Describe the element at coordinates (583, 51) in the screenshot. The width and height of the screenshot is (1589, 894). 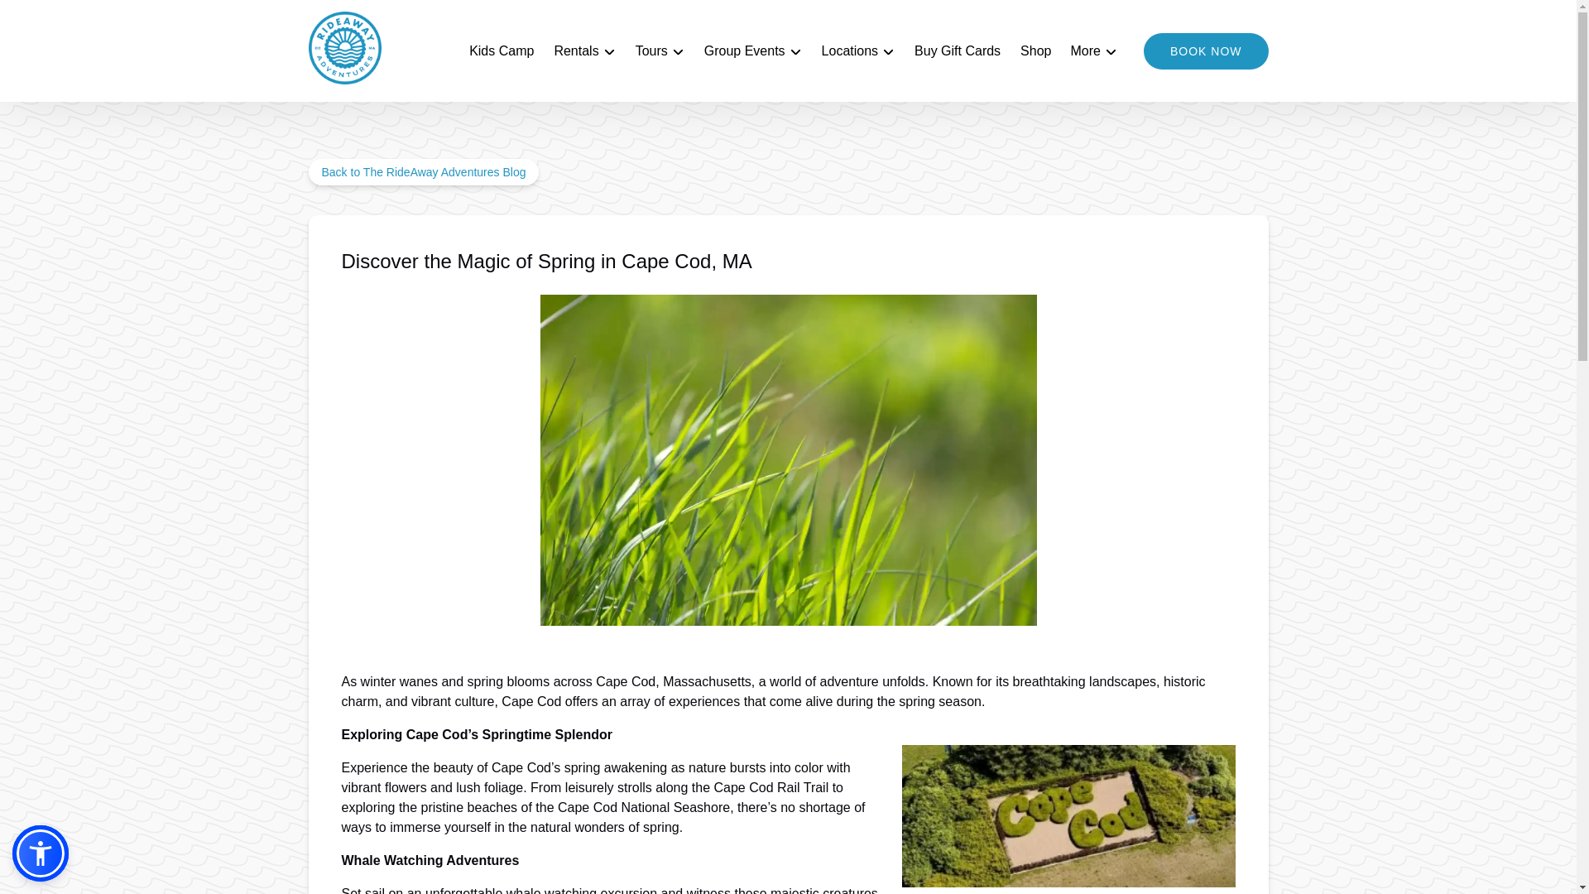
I see `Rentals` at that location.